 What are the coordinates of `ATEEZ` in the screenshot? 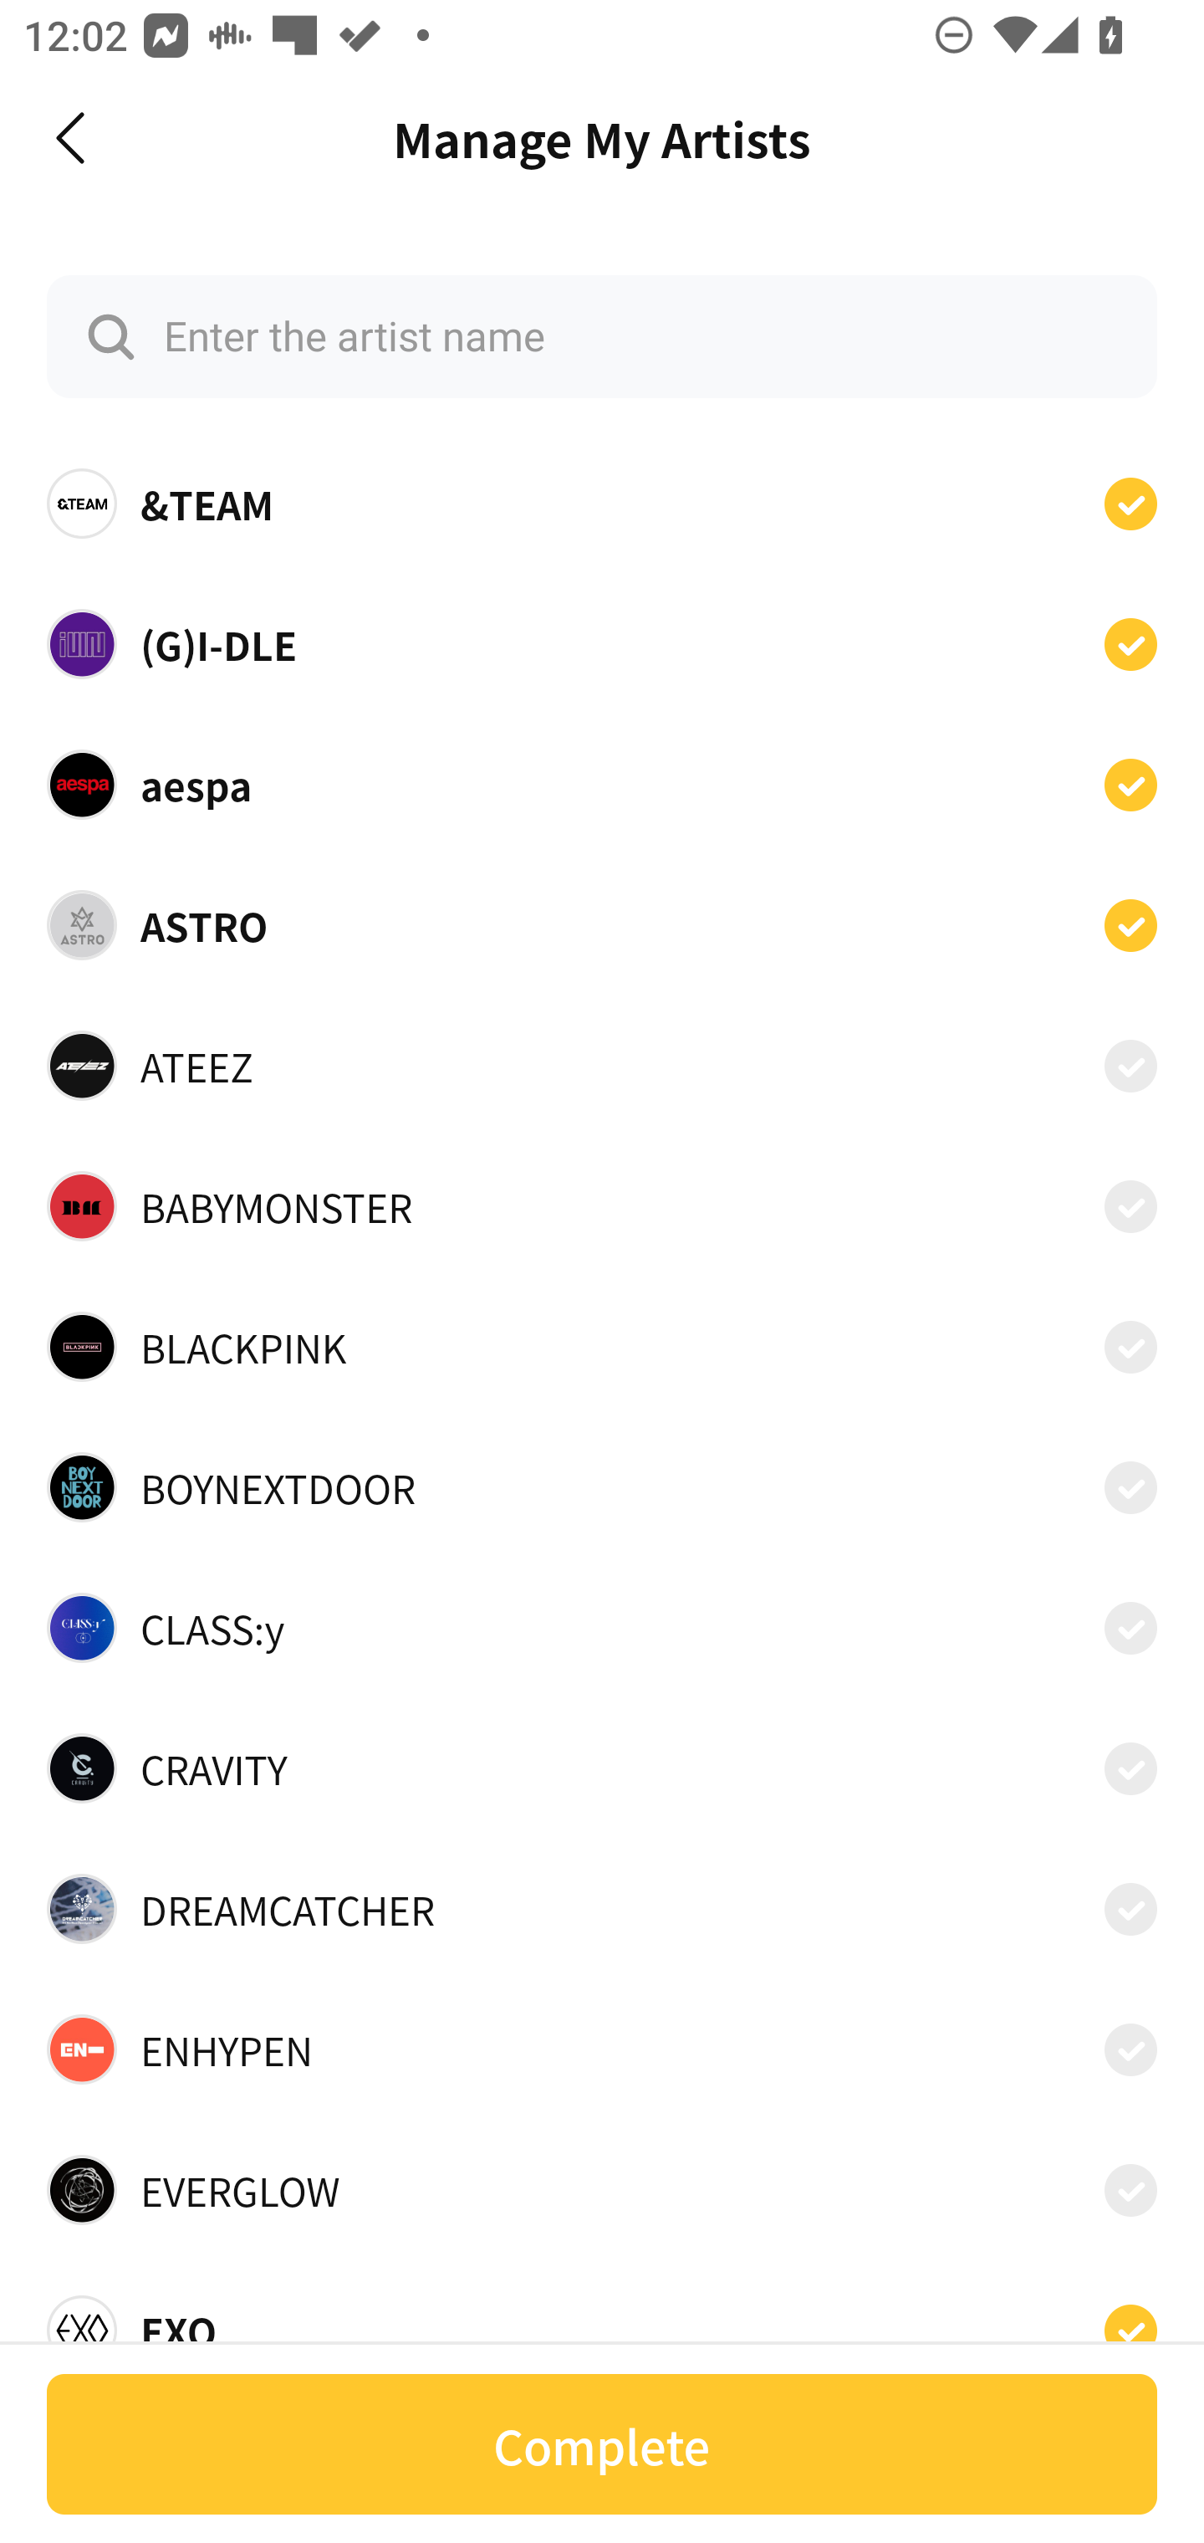 It's located at (602, 1066).